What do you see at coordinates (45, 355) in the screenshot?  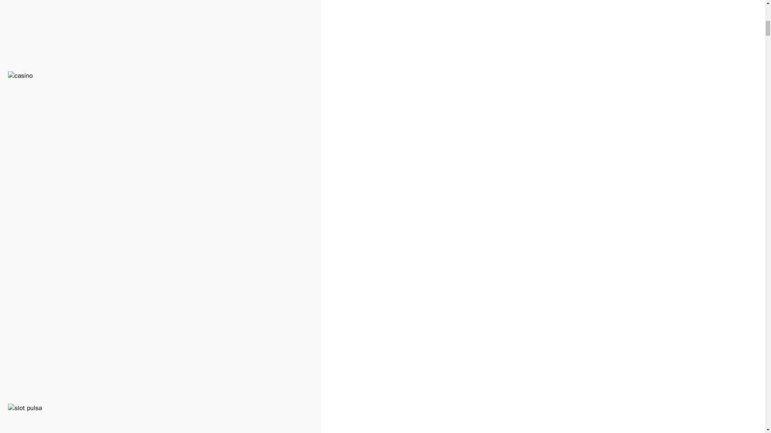 I see `Gambling` at bounding box center [45, 355].